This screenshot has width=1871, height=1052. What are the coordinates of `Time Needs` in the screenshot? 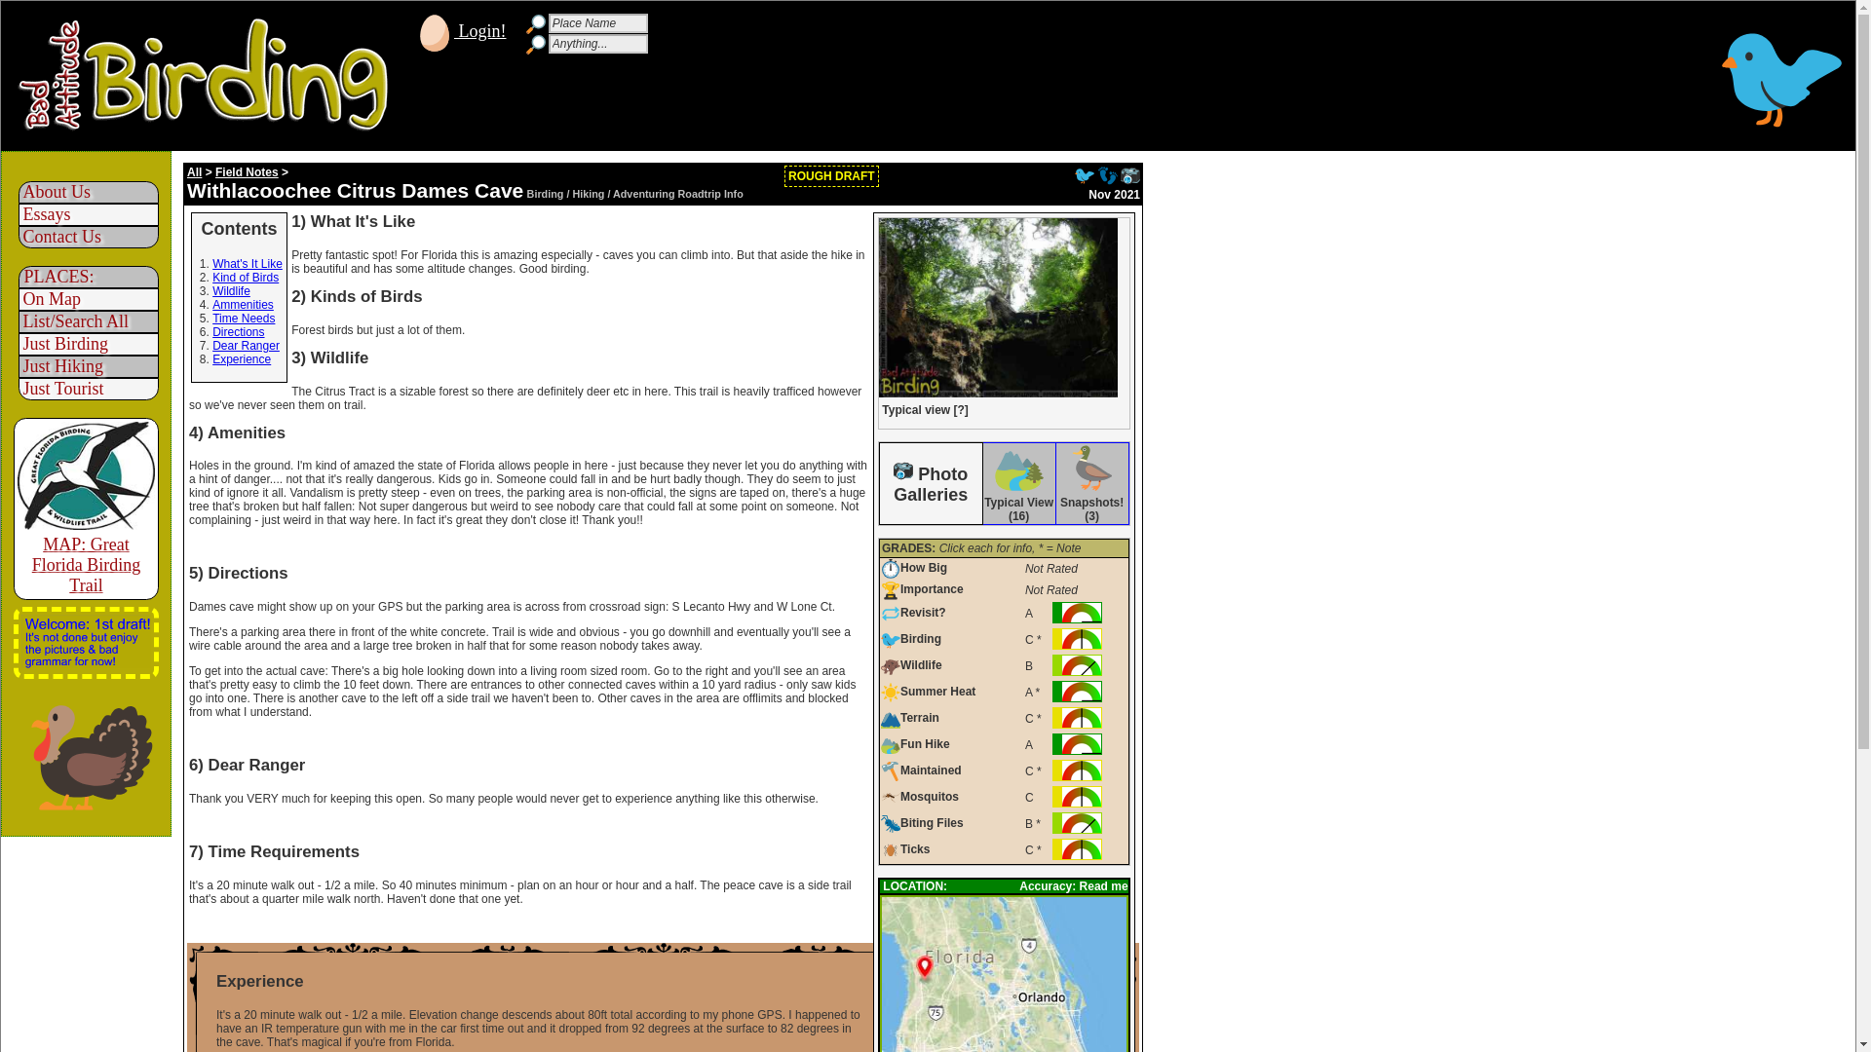 It's located at (244, 318).